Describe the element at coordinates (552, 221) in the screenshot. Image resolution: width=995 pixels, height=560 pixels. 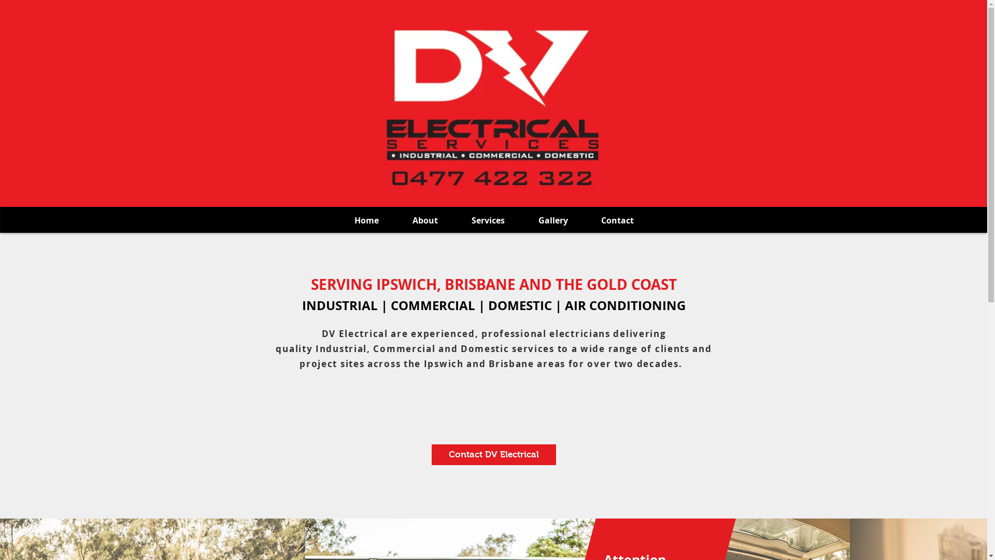
I see `Gallery` at that location.